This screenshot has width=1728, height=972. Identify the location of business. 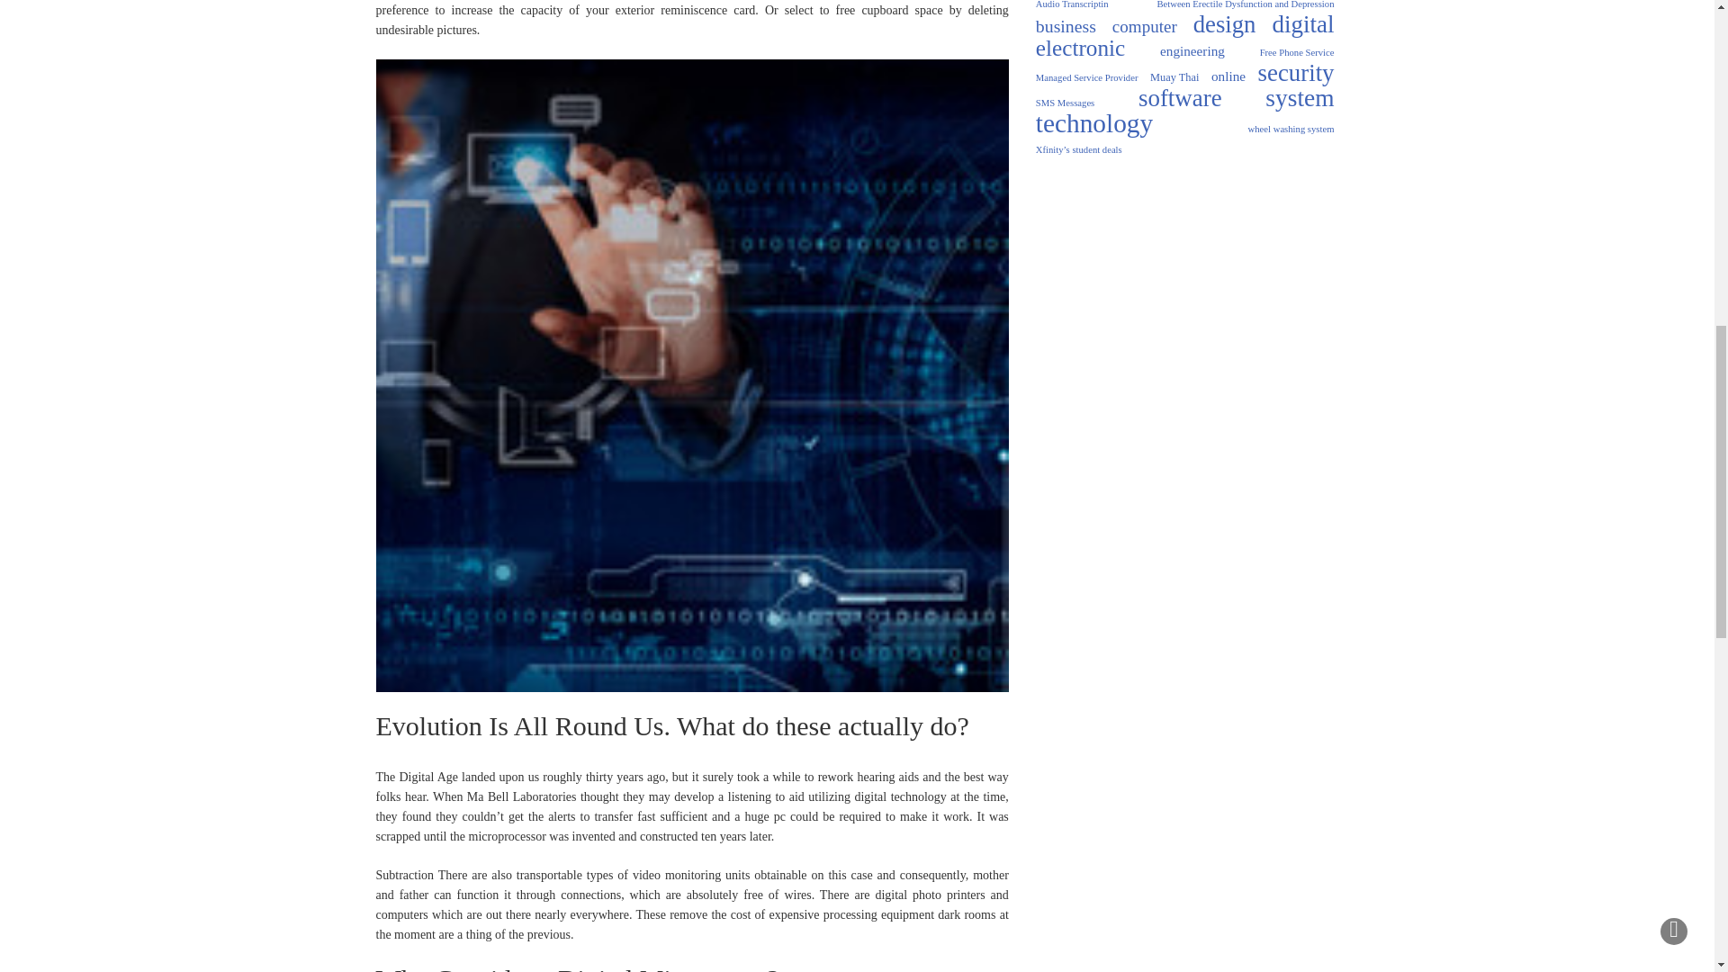
(1066, 25).